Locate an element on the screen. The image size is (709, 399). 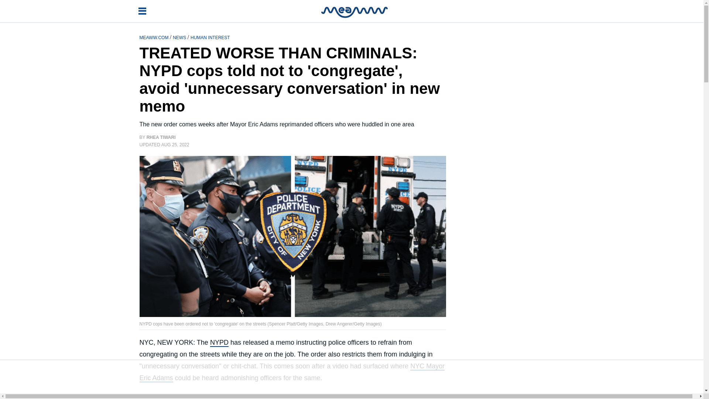
NYPD is located at coordinates (219, 342).